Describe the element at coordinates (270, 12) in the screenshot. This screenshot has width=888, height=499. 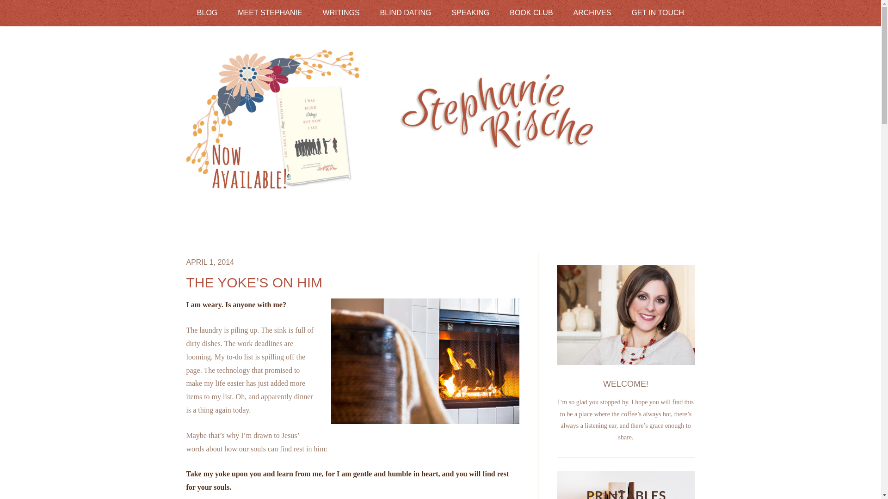
I see `MEET STEPHANIE` at that location.